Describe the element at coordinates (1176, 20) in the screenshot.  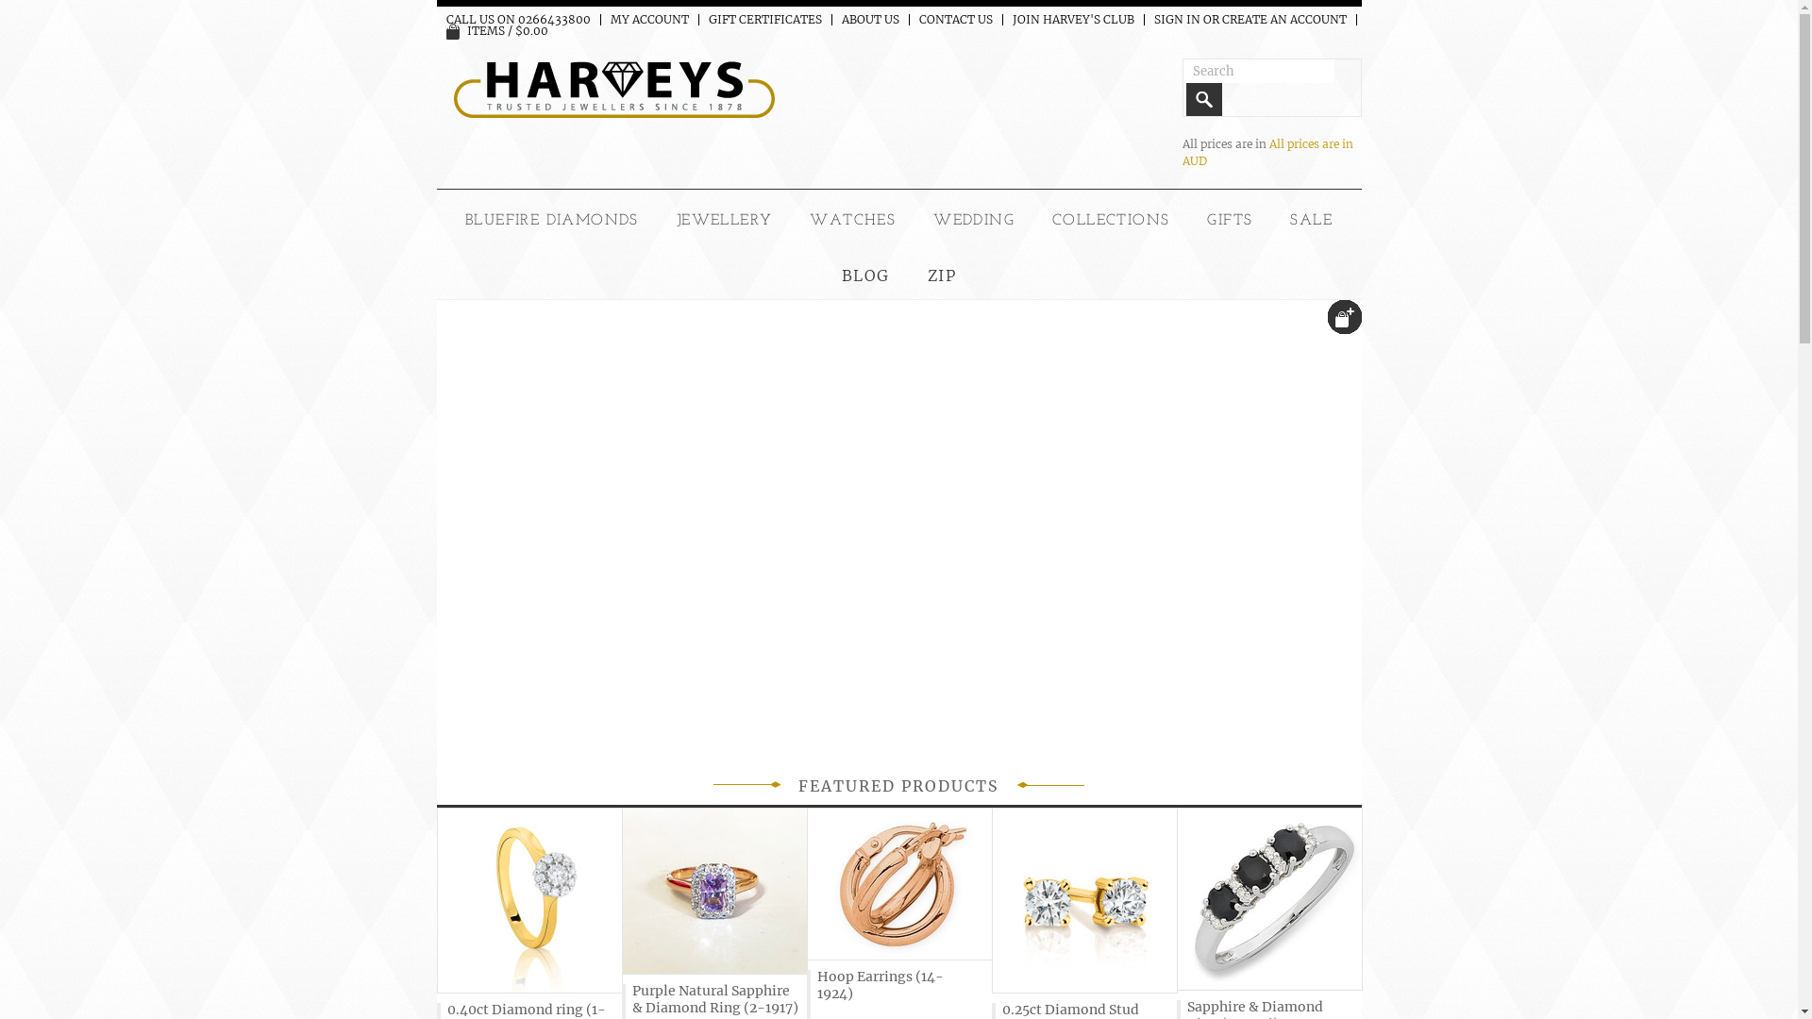
I see `SIGN IN` at that location.